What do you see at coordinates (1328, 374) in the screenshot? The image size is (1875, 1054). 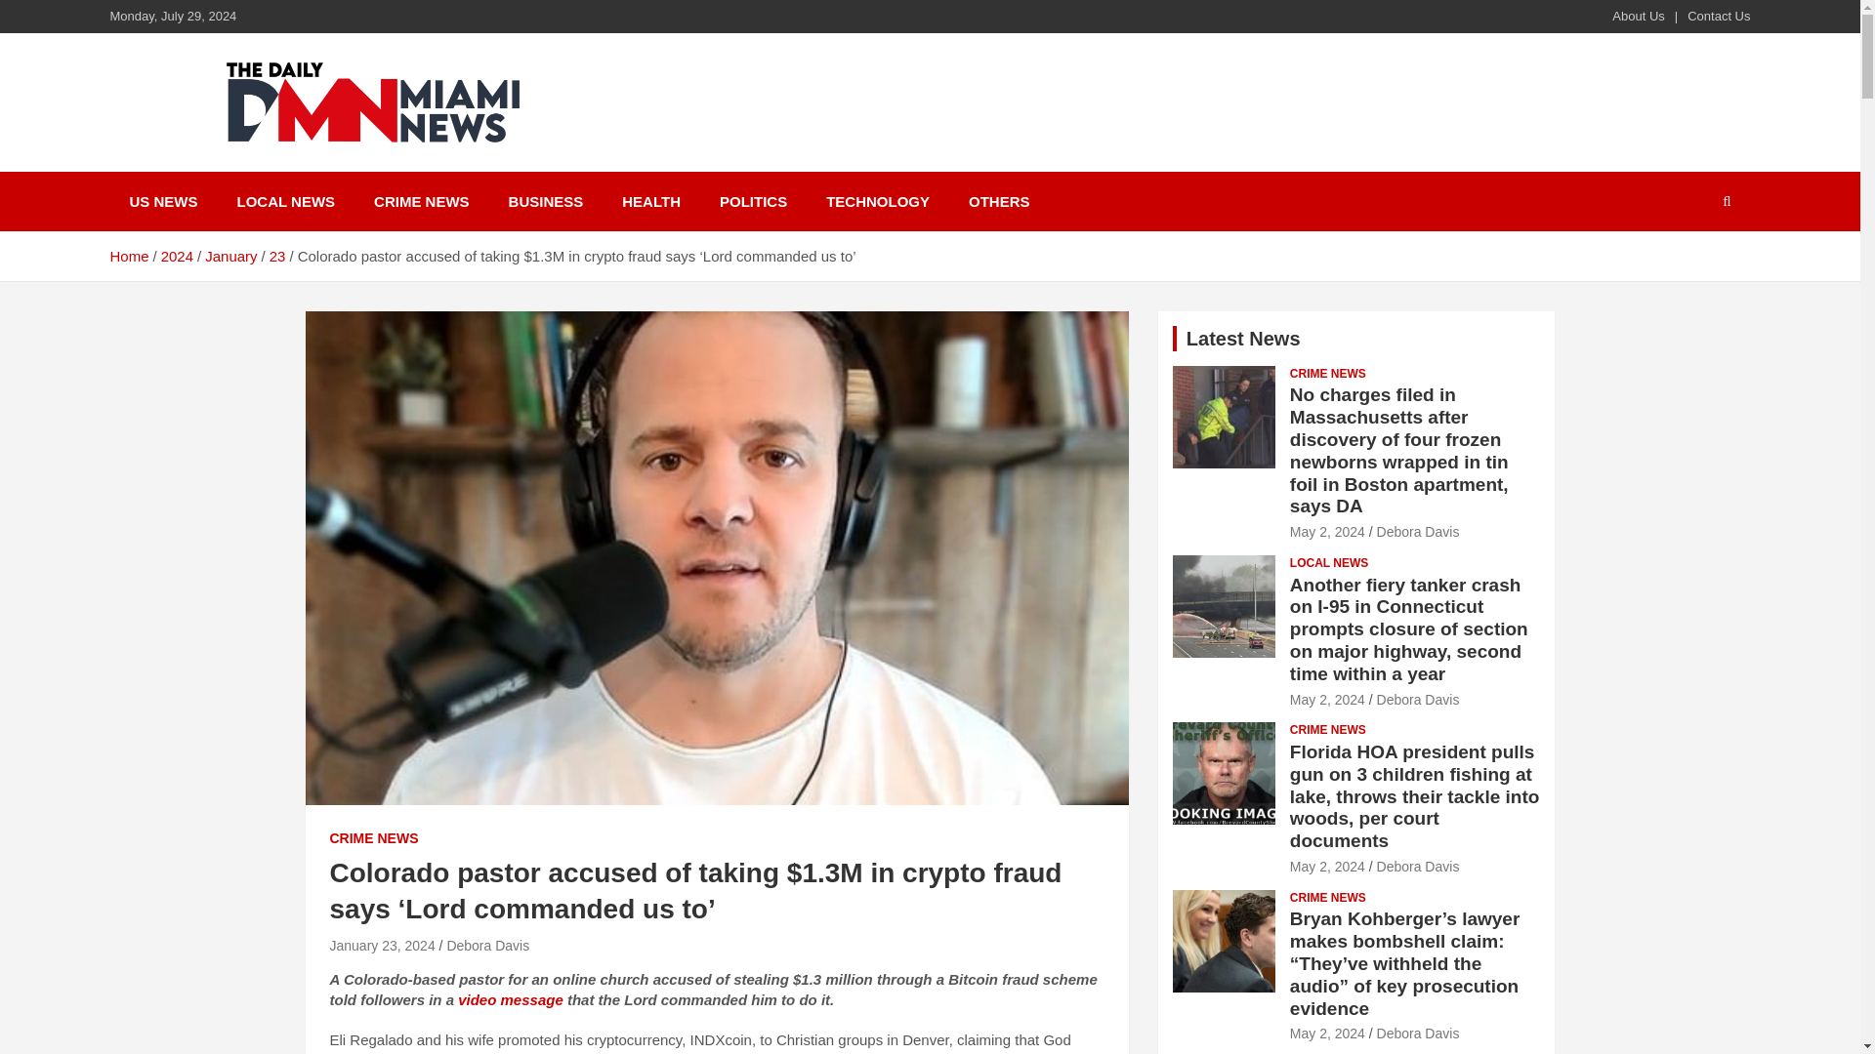 I see `CRIME NEWS` at bounding box center [1328, 374].